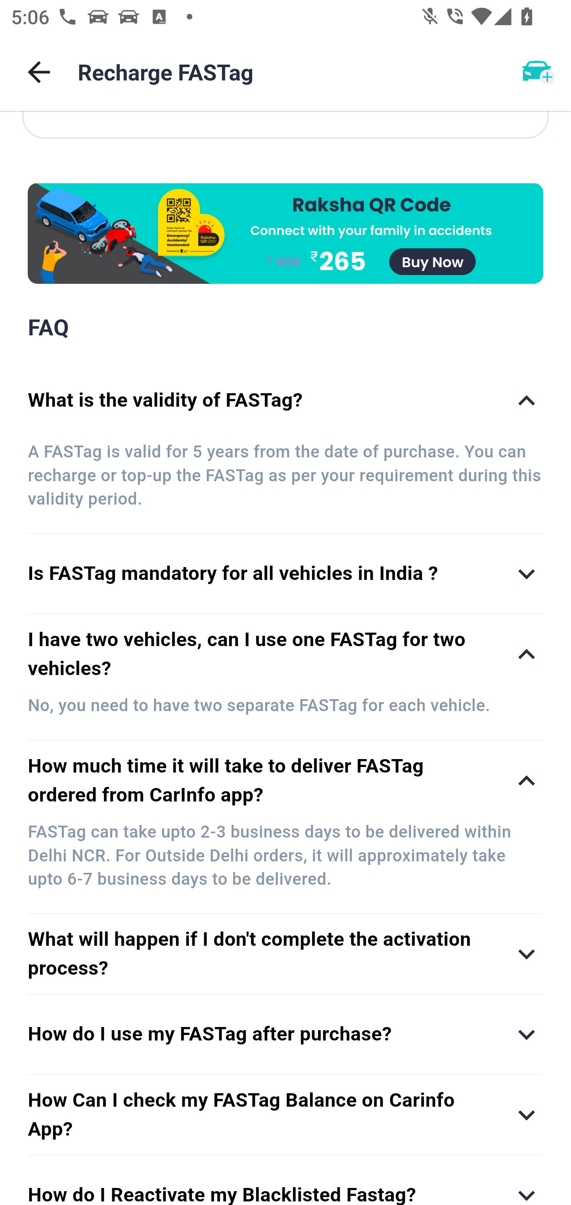 This screenshot has height=1205, width=571. I want to click on How Can I check my FASTag Balance on Carinfo App?, so click(285, 1115).